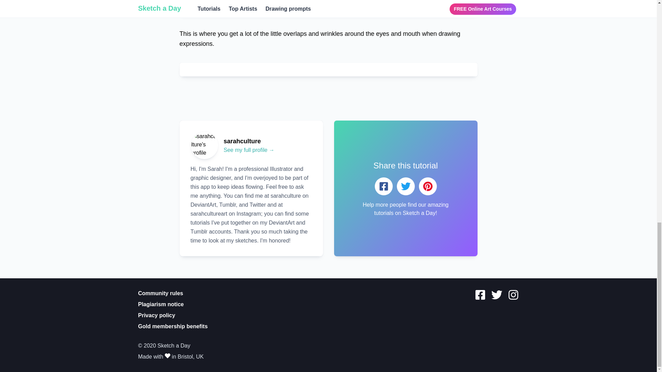 The image size is (662, 372). Describe the element at coordinates (161, 304) in the screenshot. I see `Plagiarism notice` at that location.